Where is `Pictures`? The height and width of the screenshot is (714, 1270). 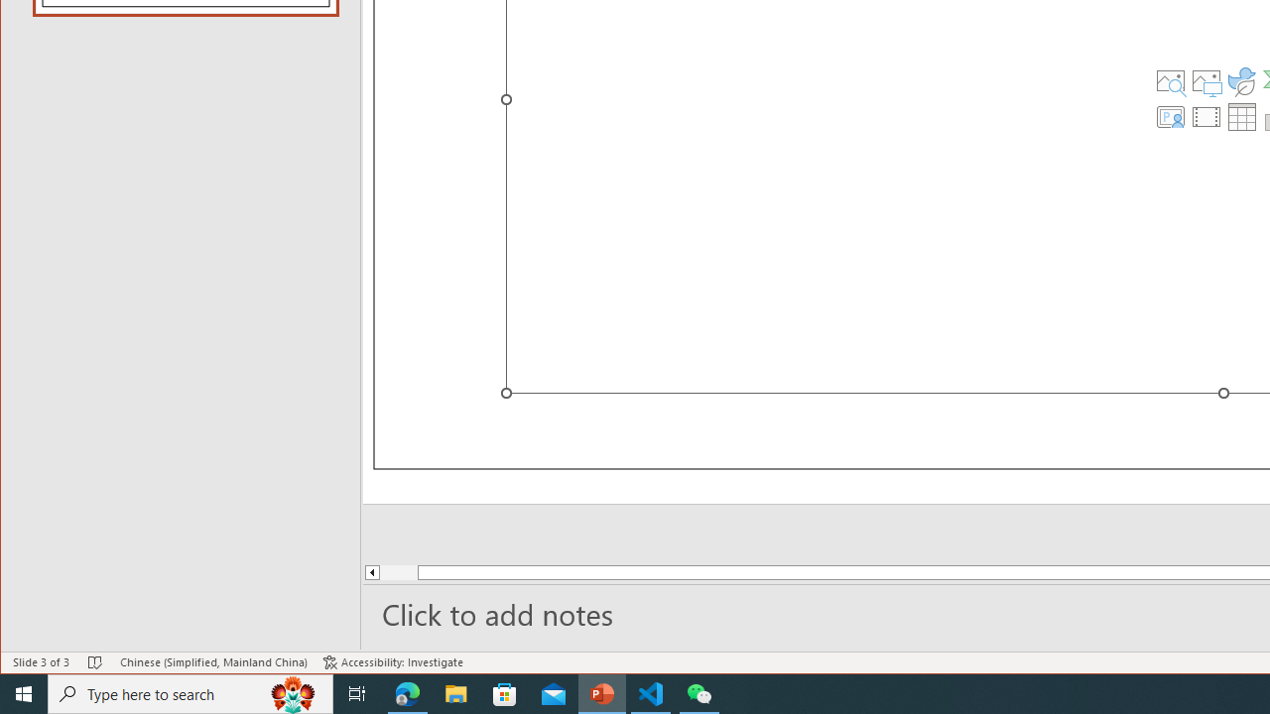
Pictures is located at coordinates (1206, 81).